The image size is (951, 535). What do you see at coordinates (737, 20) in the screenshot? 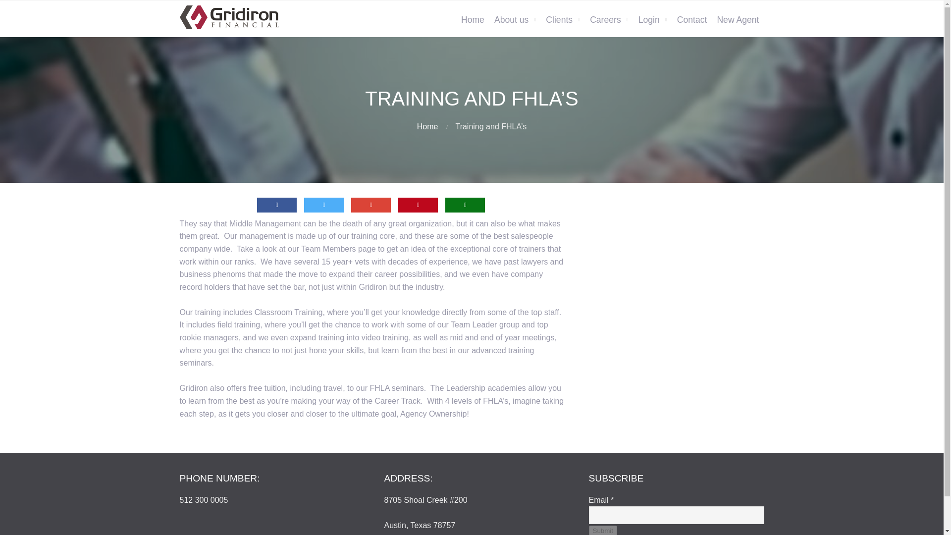
I see `New Agent` at bounding box center [737, 20].